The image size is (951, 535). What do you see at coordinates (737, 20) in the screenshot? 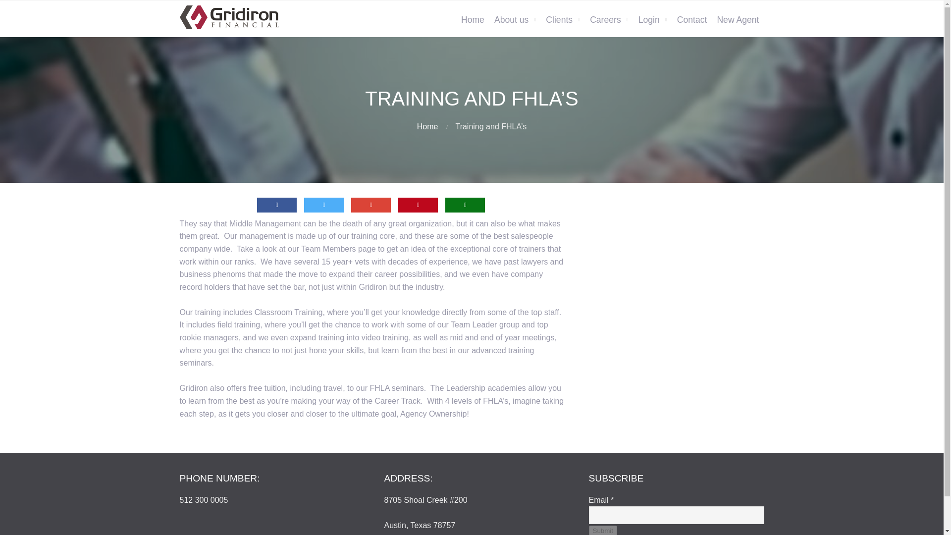
I see `New Agent` at bounding box center [737, 20].